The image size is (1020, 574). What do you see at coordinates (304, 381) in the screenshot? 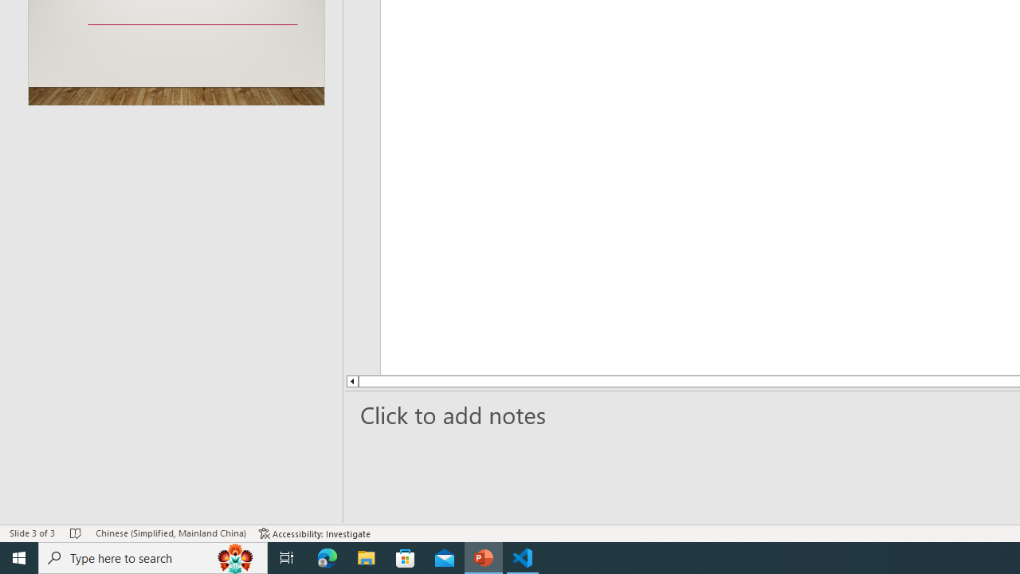
I see `Line up` at bounding box center [304, 381].